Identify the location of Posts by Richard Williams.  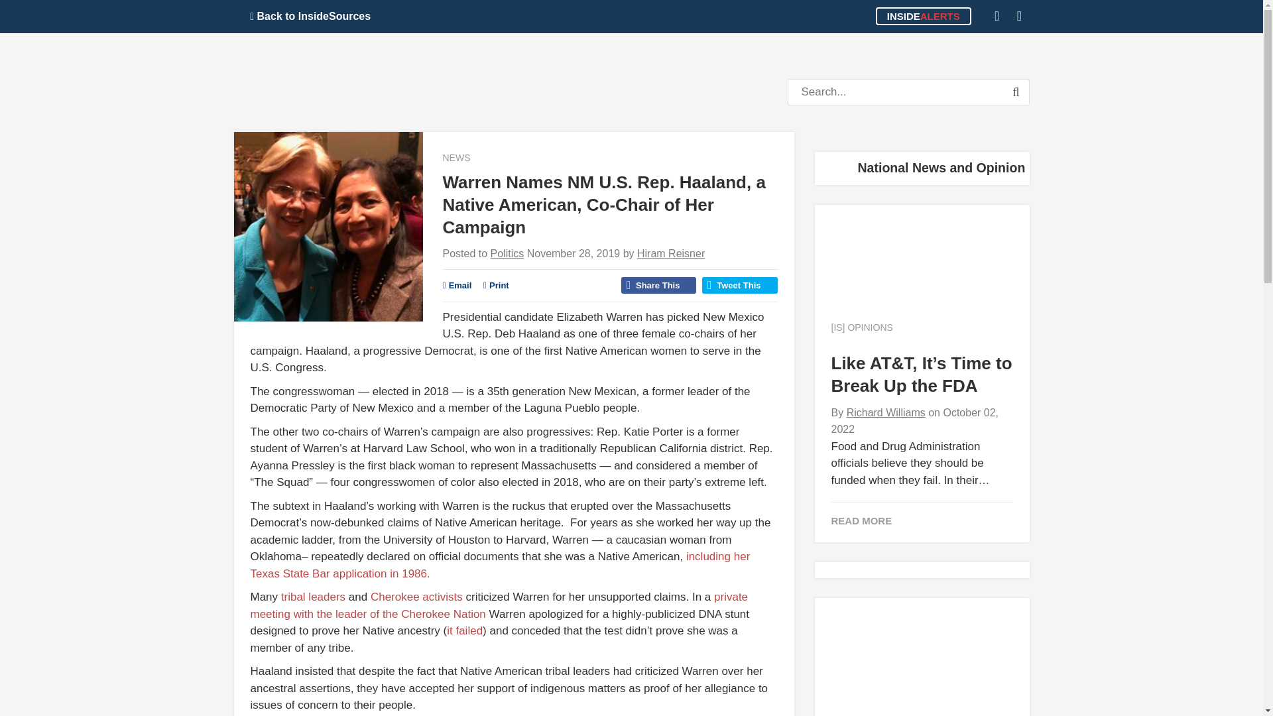
(886, 412).